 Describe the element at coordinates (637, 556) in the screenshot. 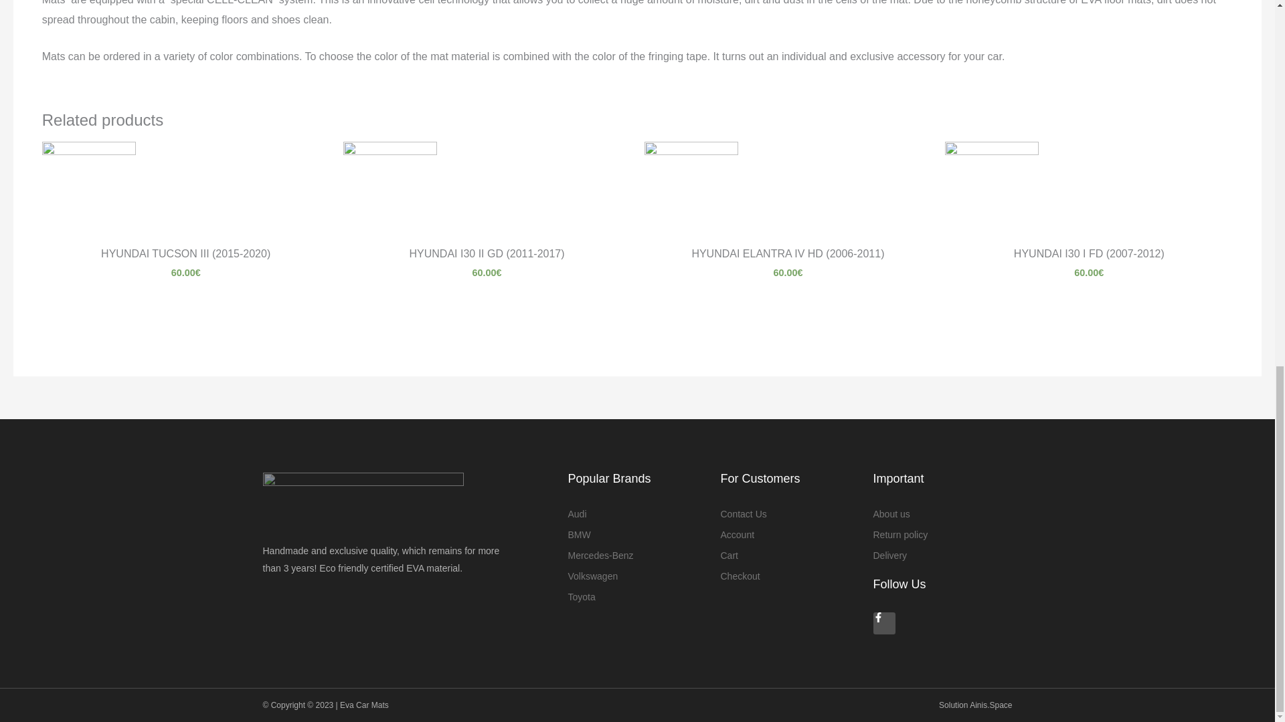

I see `Mercedes-Benz` at that location.